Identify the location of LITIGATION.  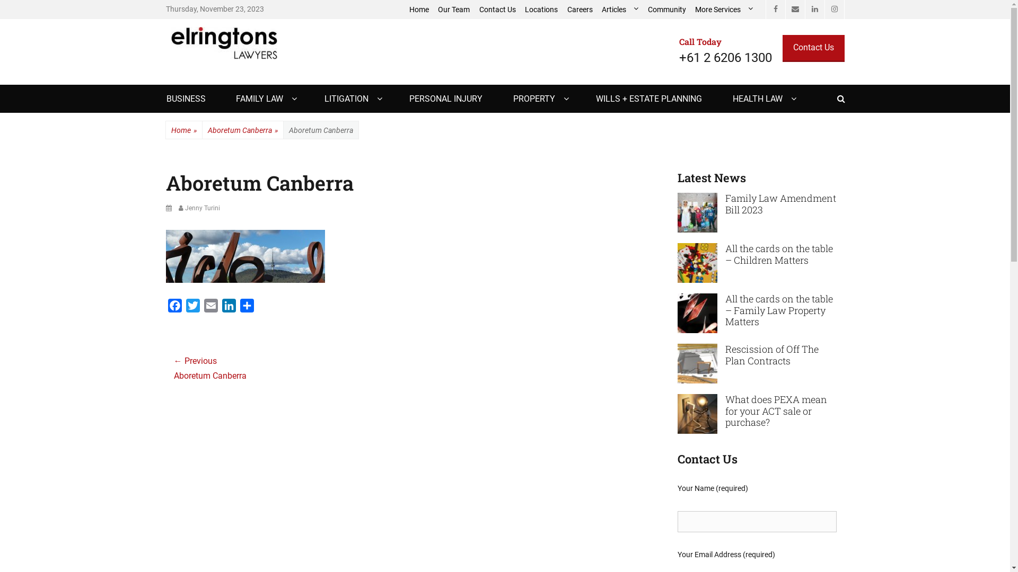
(352, 99).